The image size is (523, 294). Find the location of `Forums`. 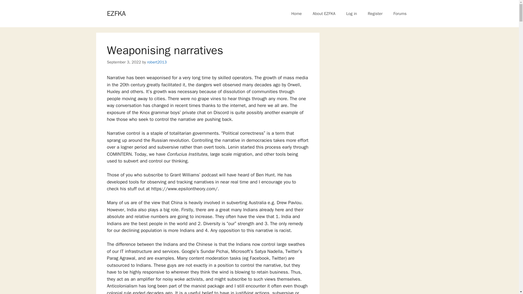

Forums is located at coordinates (400, 14).